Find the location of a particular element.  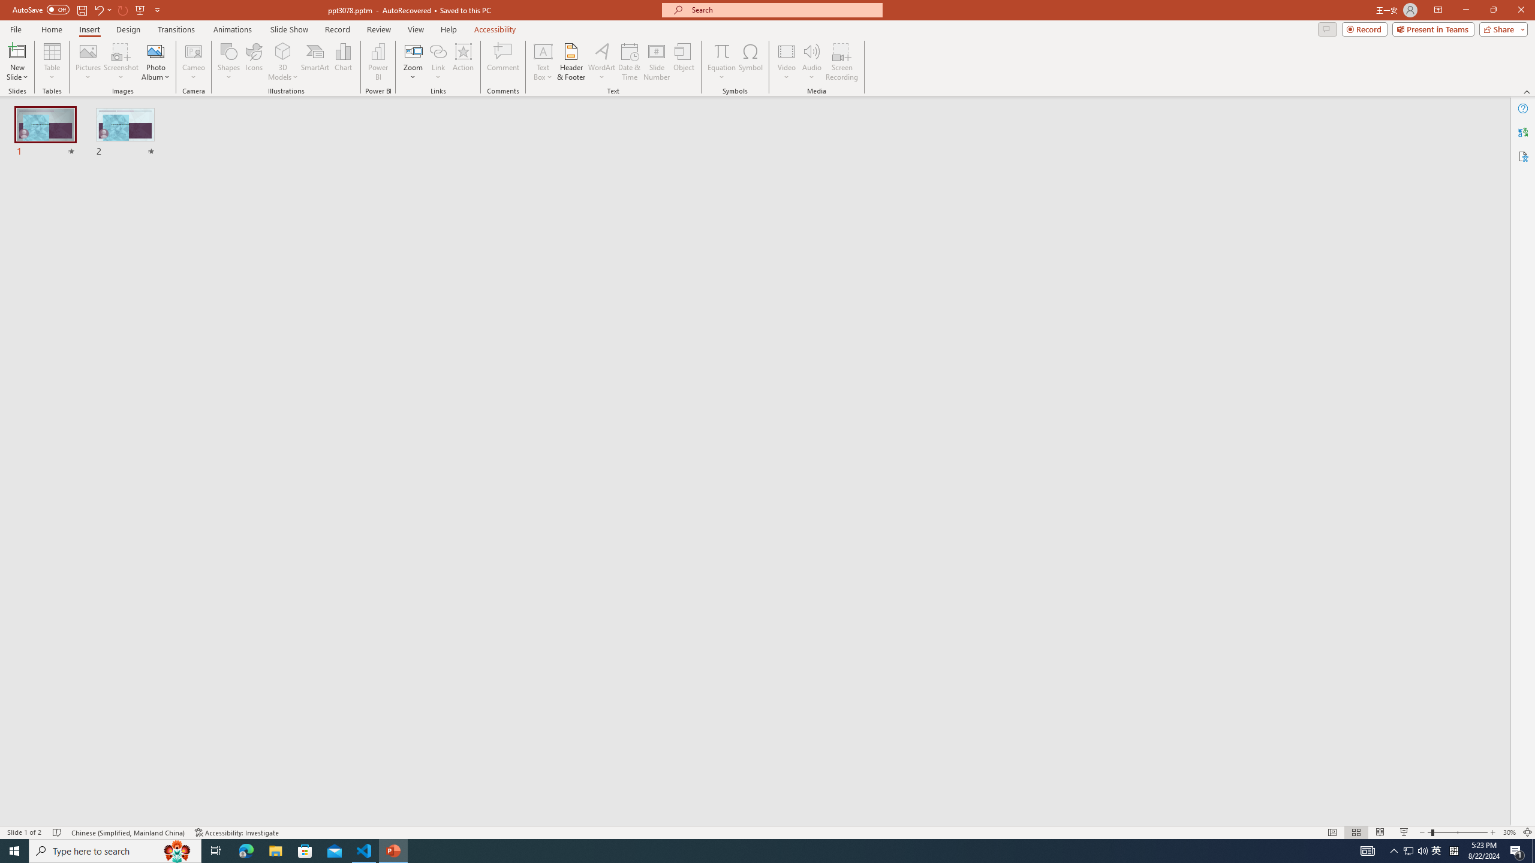

Transformer Circuits Thread is located at coordinates (752, 83).